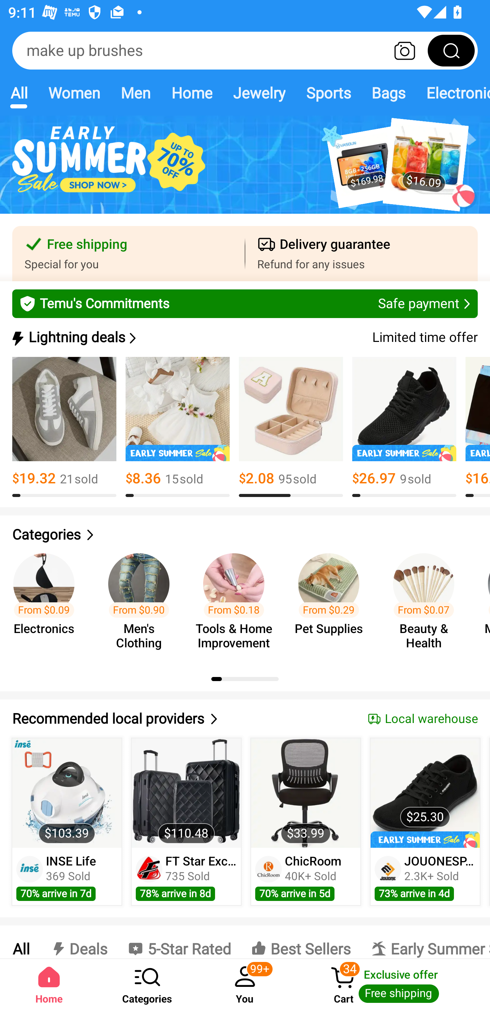 This screenshot has width=490, height=1009. I want to click on $169.98 $16.09, so click(245, 171).